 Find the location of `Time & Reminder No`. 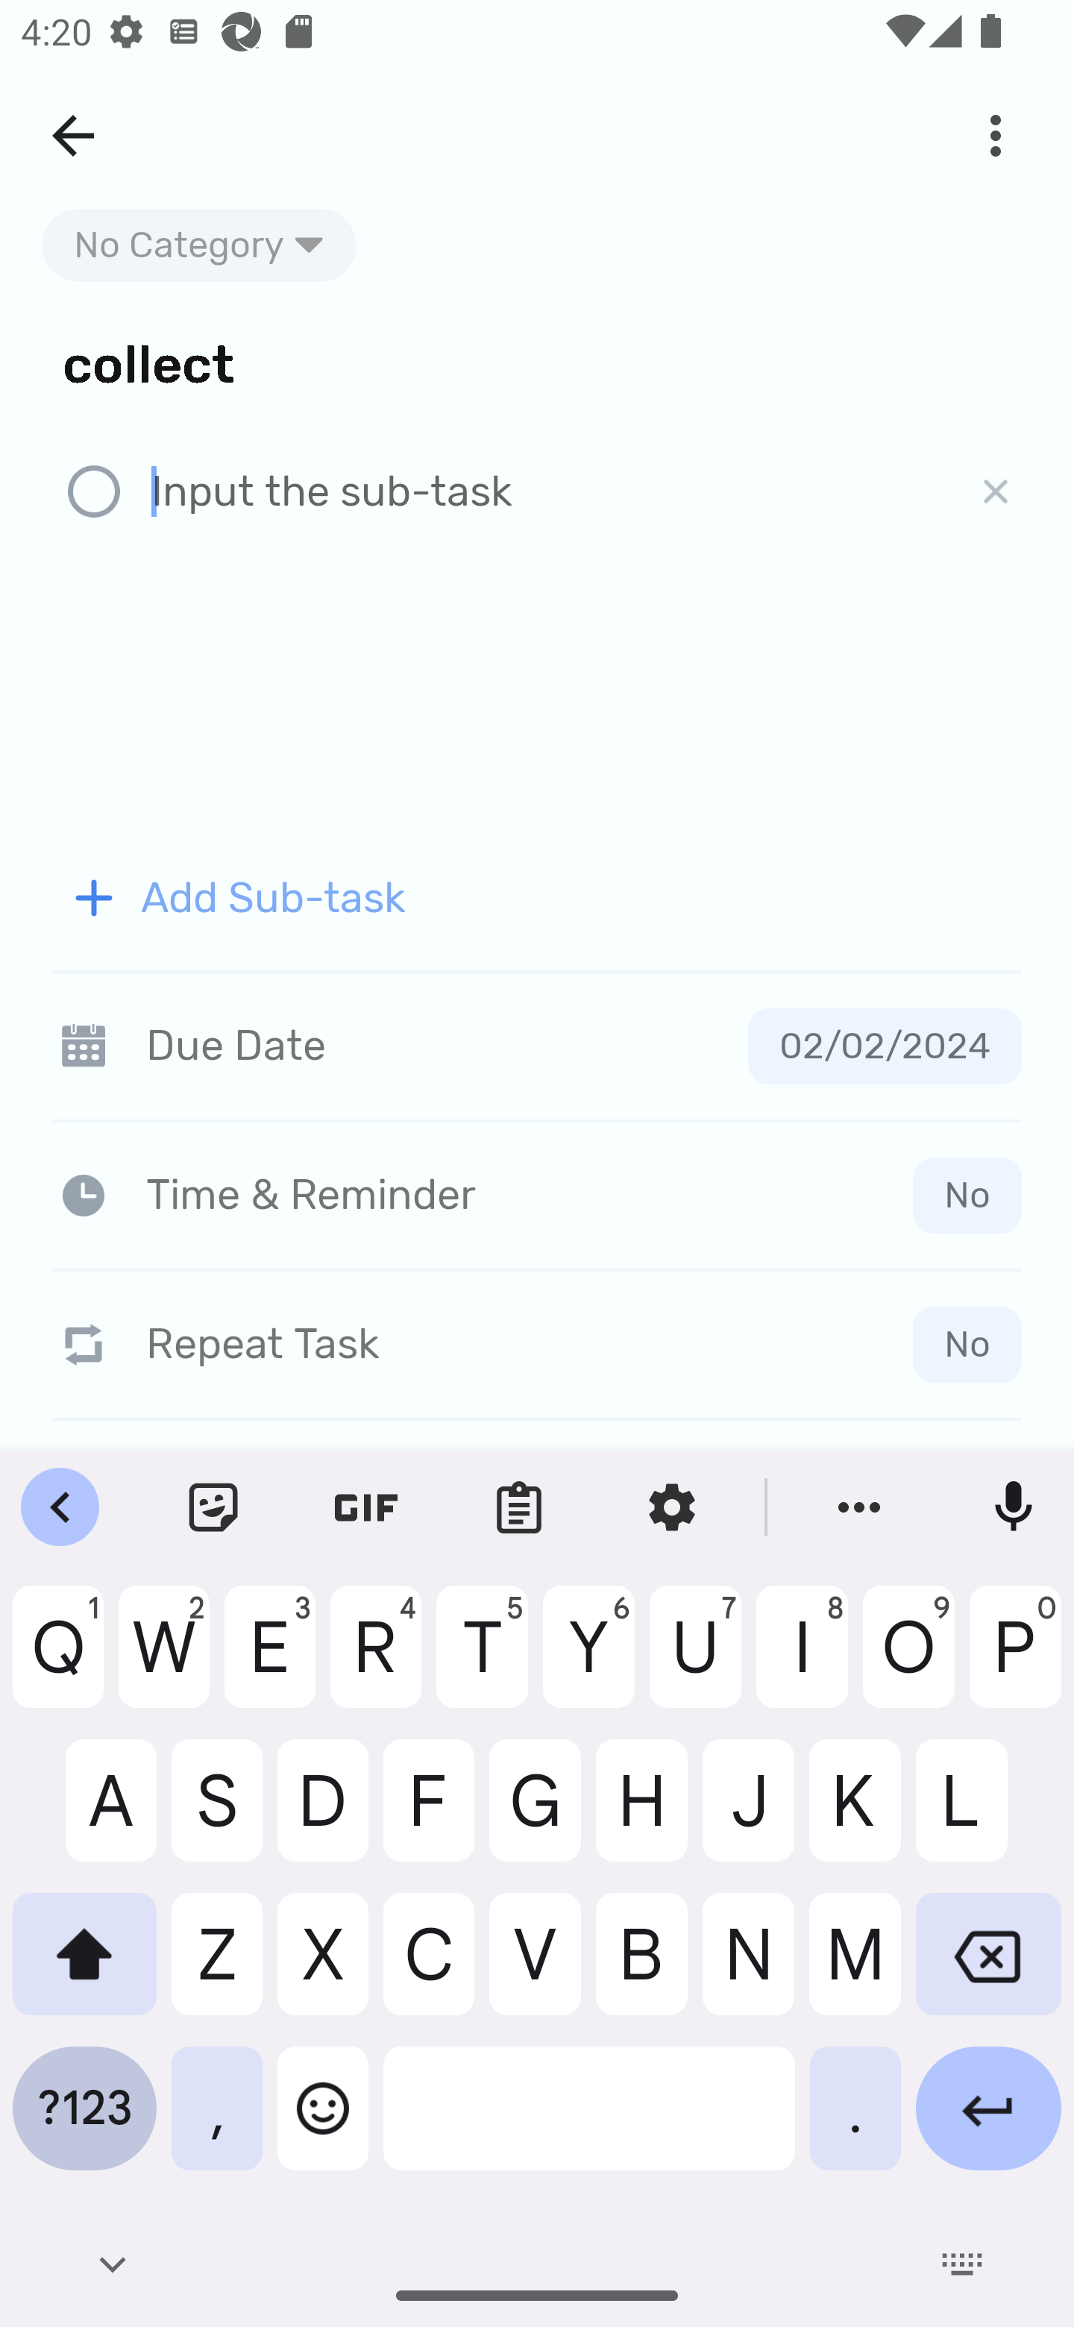

Time & Reminder No is located at coordinates (542, 1195).